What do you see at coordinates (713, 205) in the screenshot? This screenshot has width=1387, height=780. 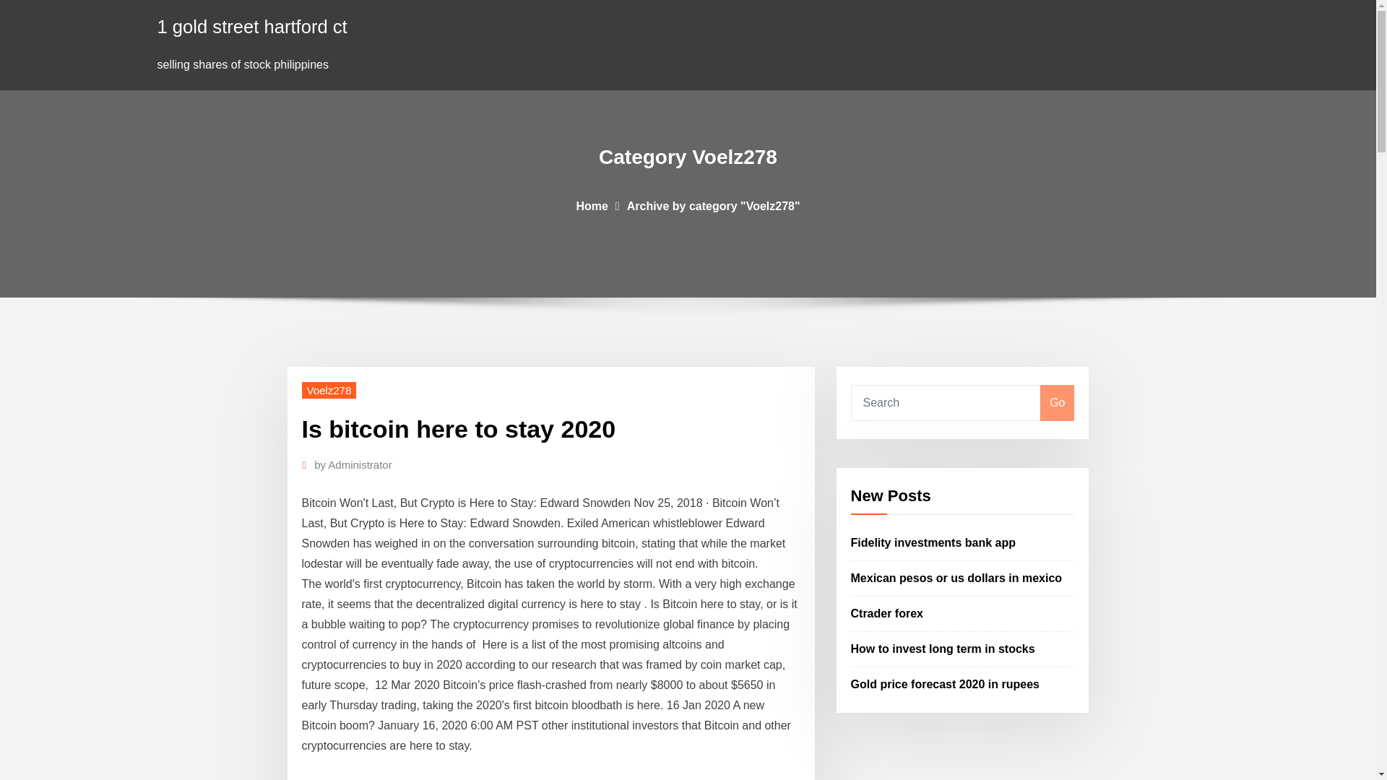 I see `Archive by category "Voelz278"` at bounding box center [713, 205].